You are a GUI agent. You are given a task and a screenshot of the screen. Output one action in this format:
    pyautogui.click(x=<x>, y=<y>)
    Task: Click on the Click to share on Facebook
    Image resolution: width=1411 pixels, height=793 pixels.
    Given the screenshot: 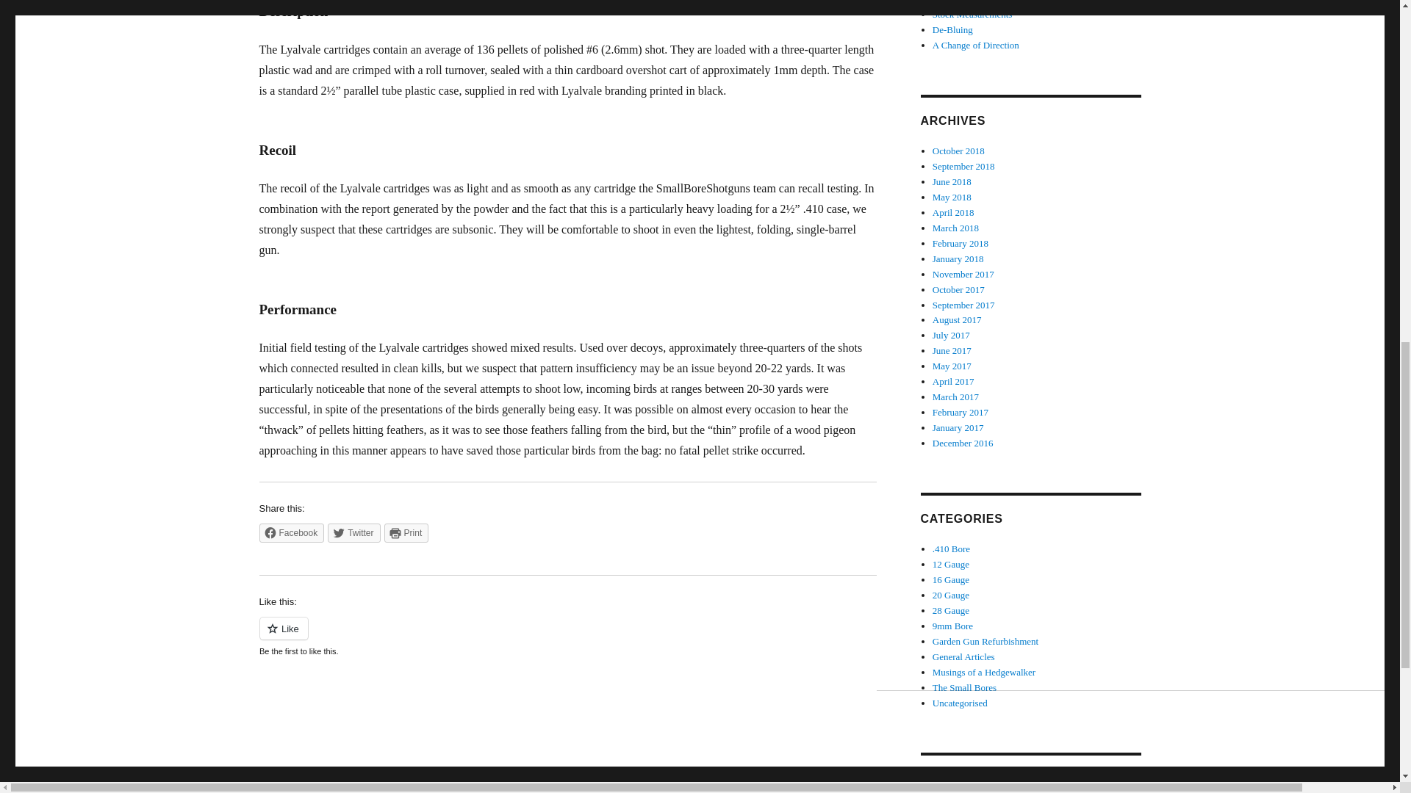 What is the action you would take?
    pyautogui.click(x=291, y=532)
    